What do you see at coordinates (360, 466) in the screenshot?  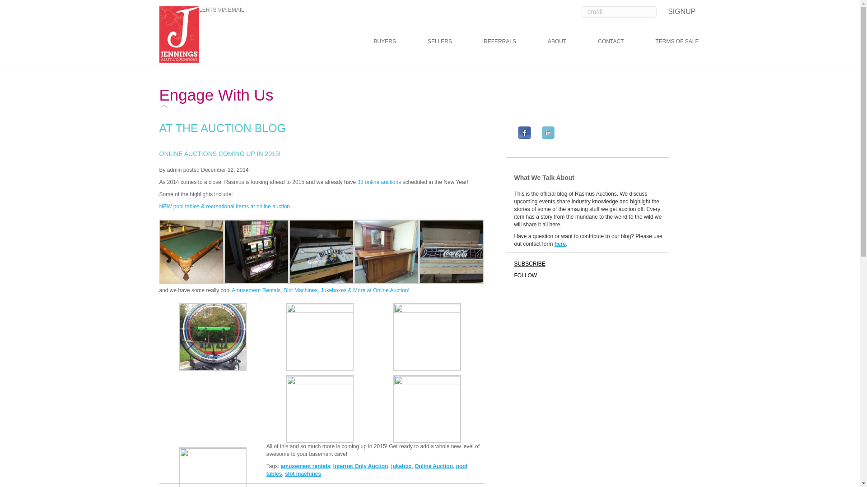 I see `Internet Only Auction` at bounding box center [360, 466].